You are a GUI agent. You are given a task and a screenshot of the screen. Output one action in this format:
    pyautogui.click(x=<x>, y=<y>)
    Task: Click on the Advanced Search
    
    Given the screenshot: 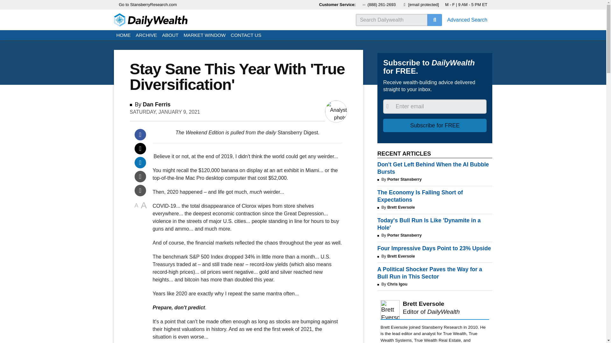 What is the action you would take?
    pyautogui.click(x=467, y=20)
    